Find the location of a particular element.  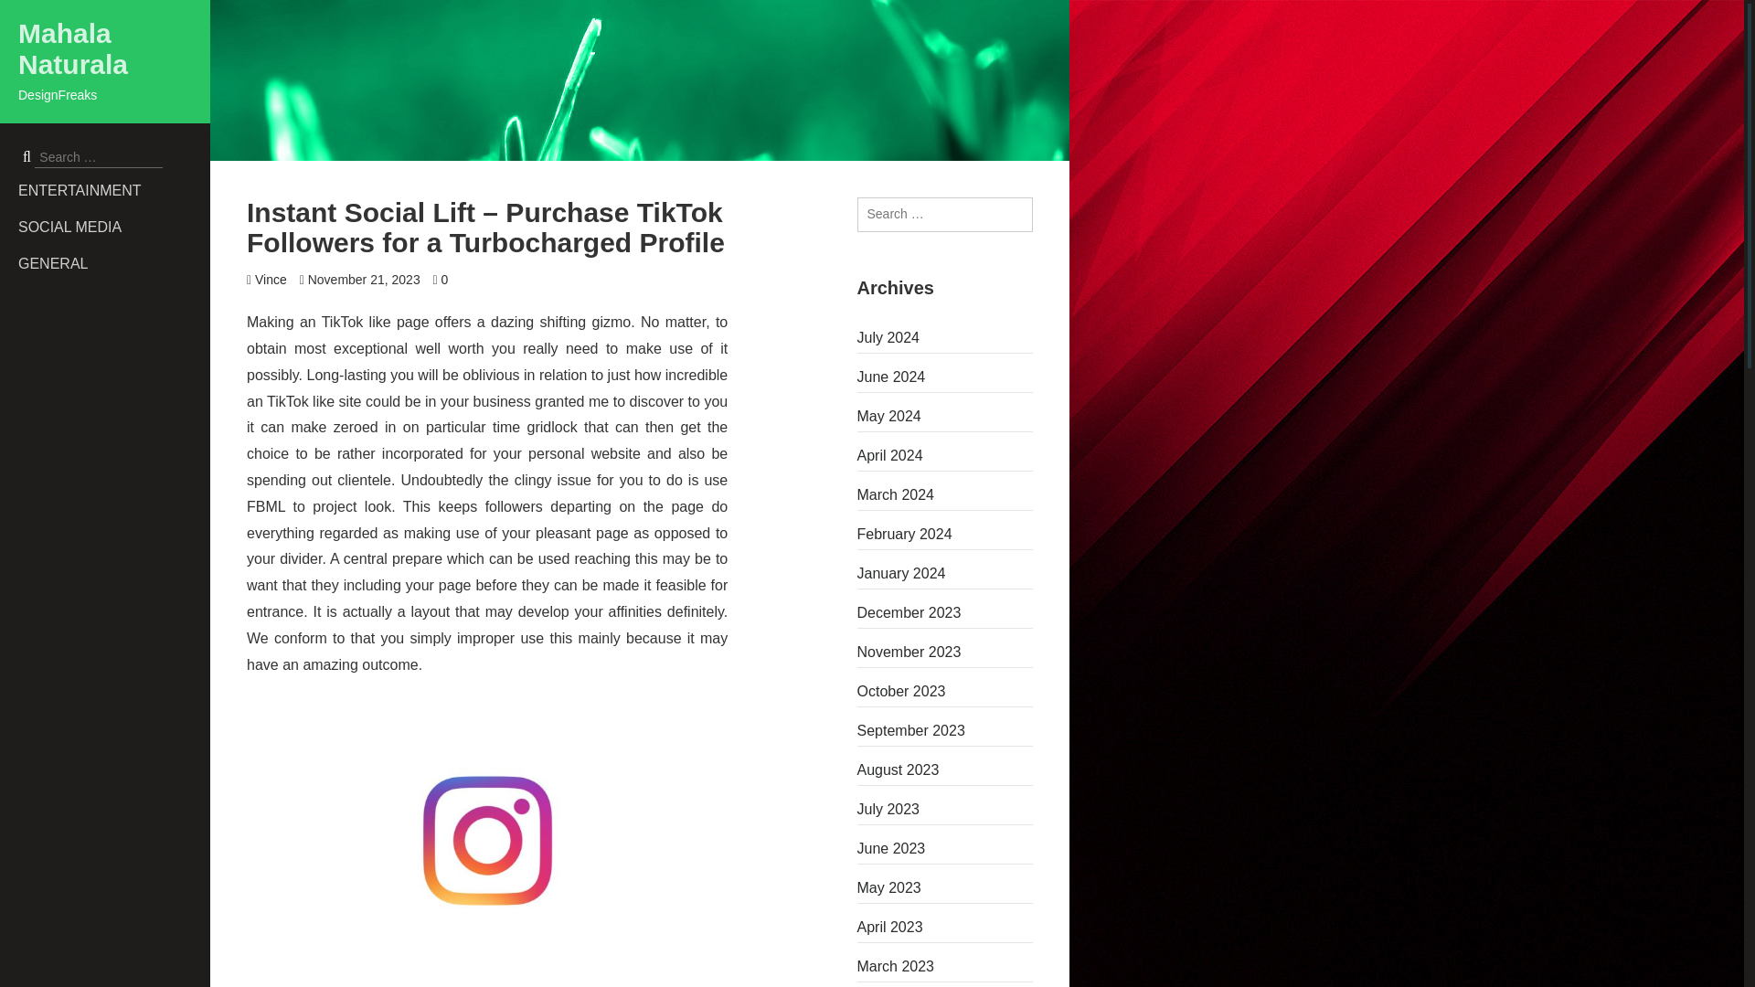

July 2024 is located at coordinates (945, 338).